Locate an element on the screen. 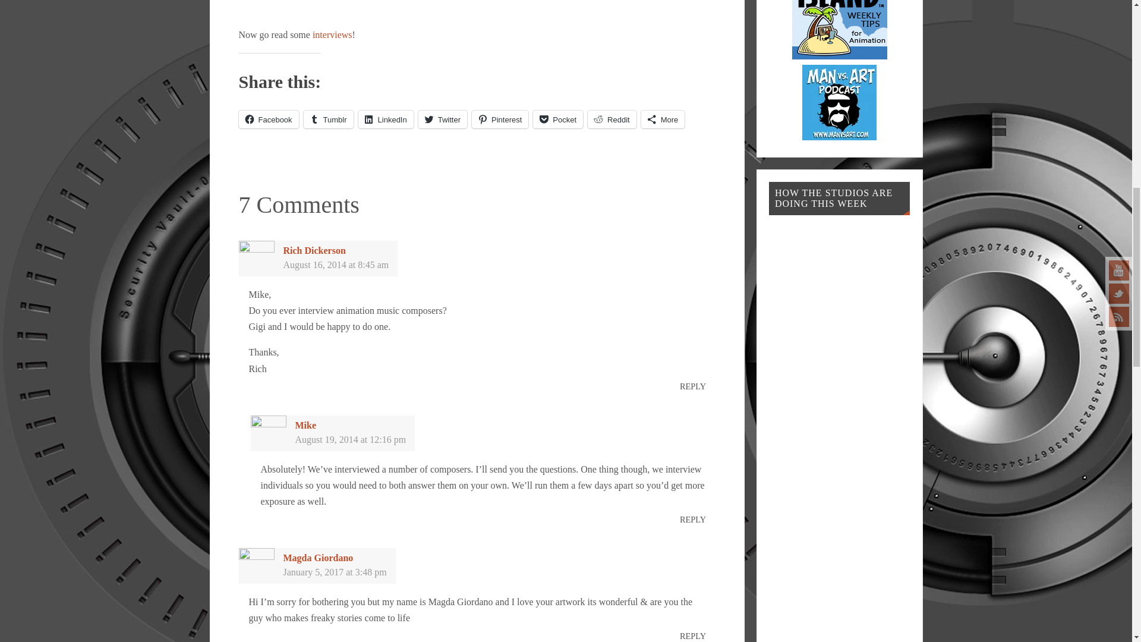  Tumblr is located at coordinates (328, 119).